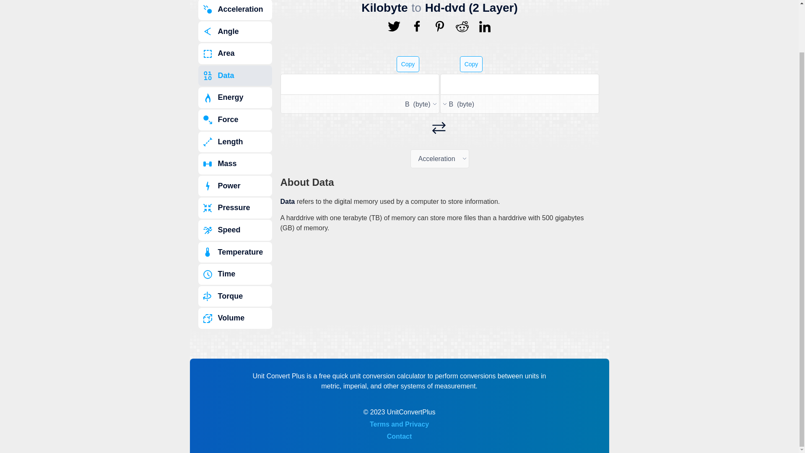 The height and width of the screenshot is (453, 805). What do you see at coordinates (235, 142) in the screenshot?
I see `Length` at bounding box center [235, 142].